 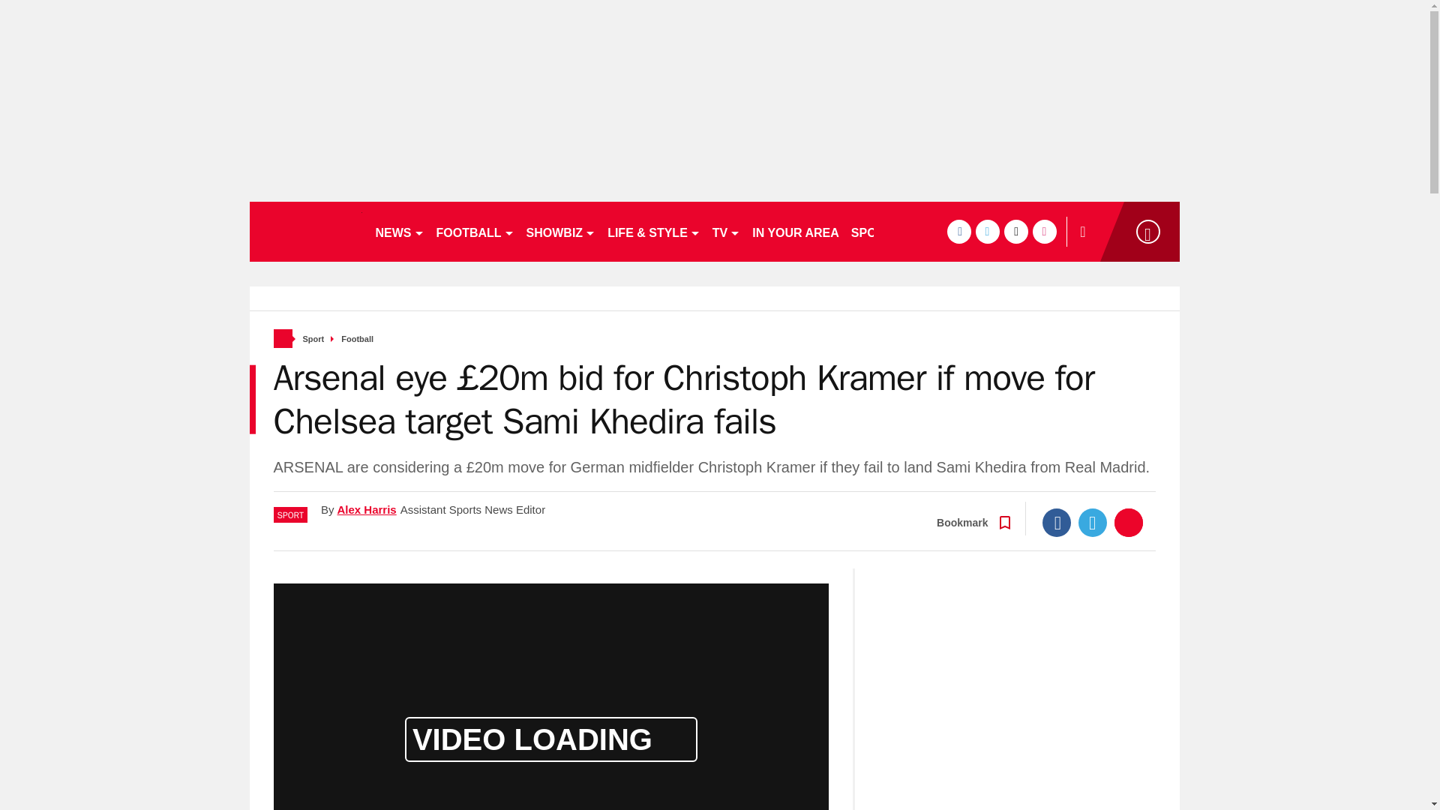 What do you see at coordinates (958, 231) in the screenshot?
I see `facebook` at bounding box center [958, 231].